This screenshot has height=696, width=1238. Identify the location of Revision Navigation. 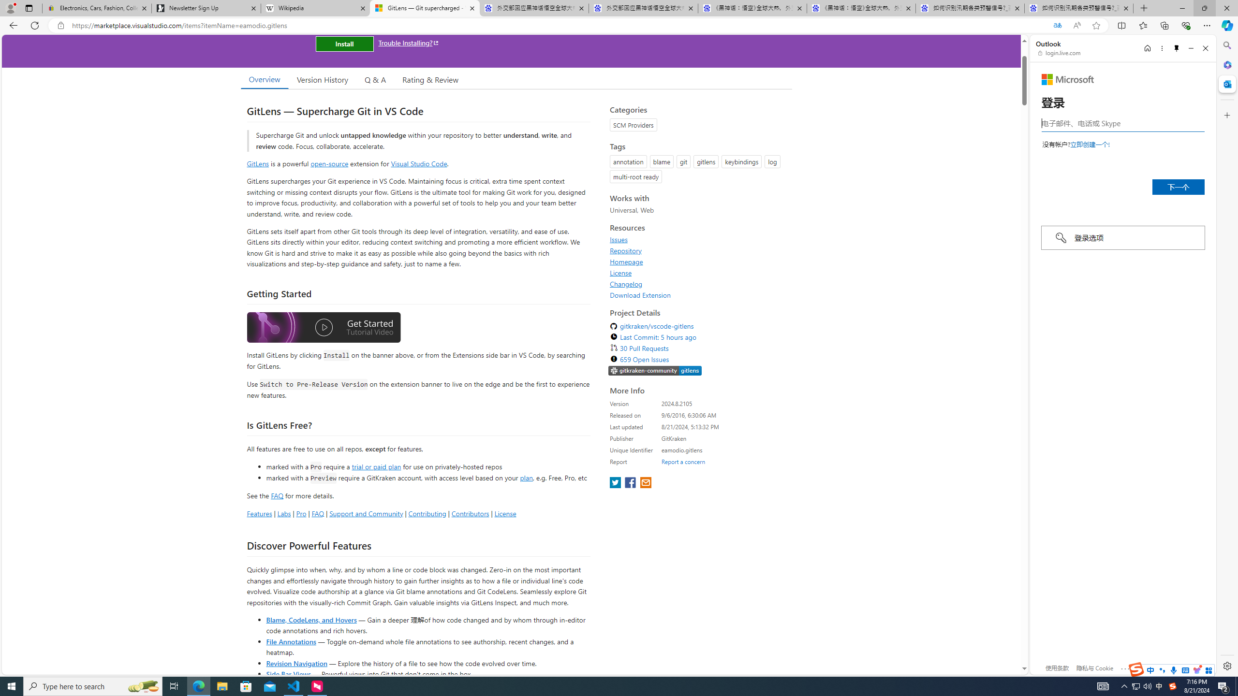
(296, 663).